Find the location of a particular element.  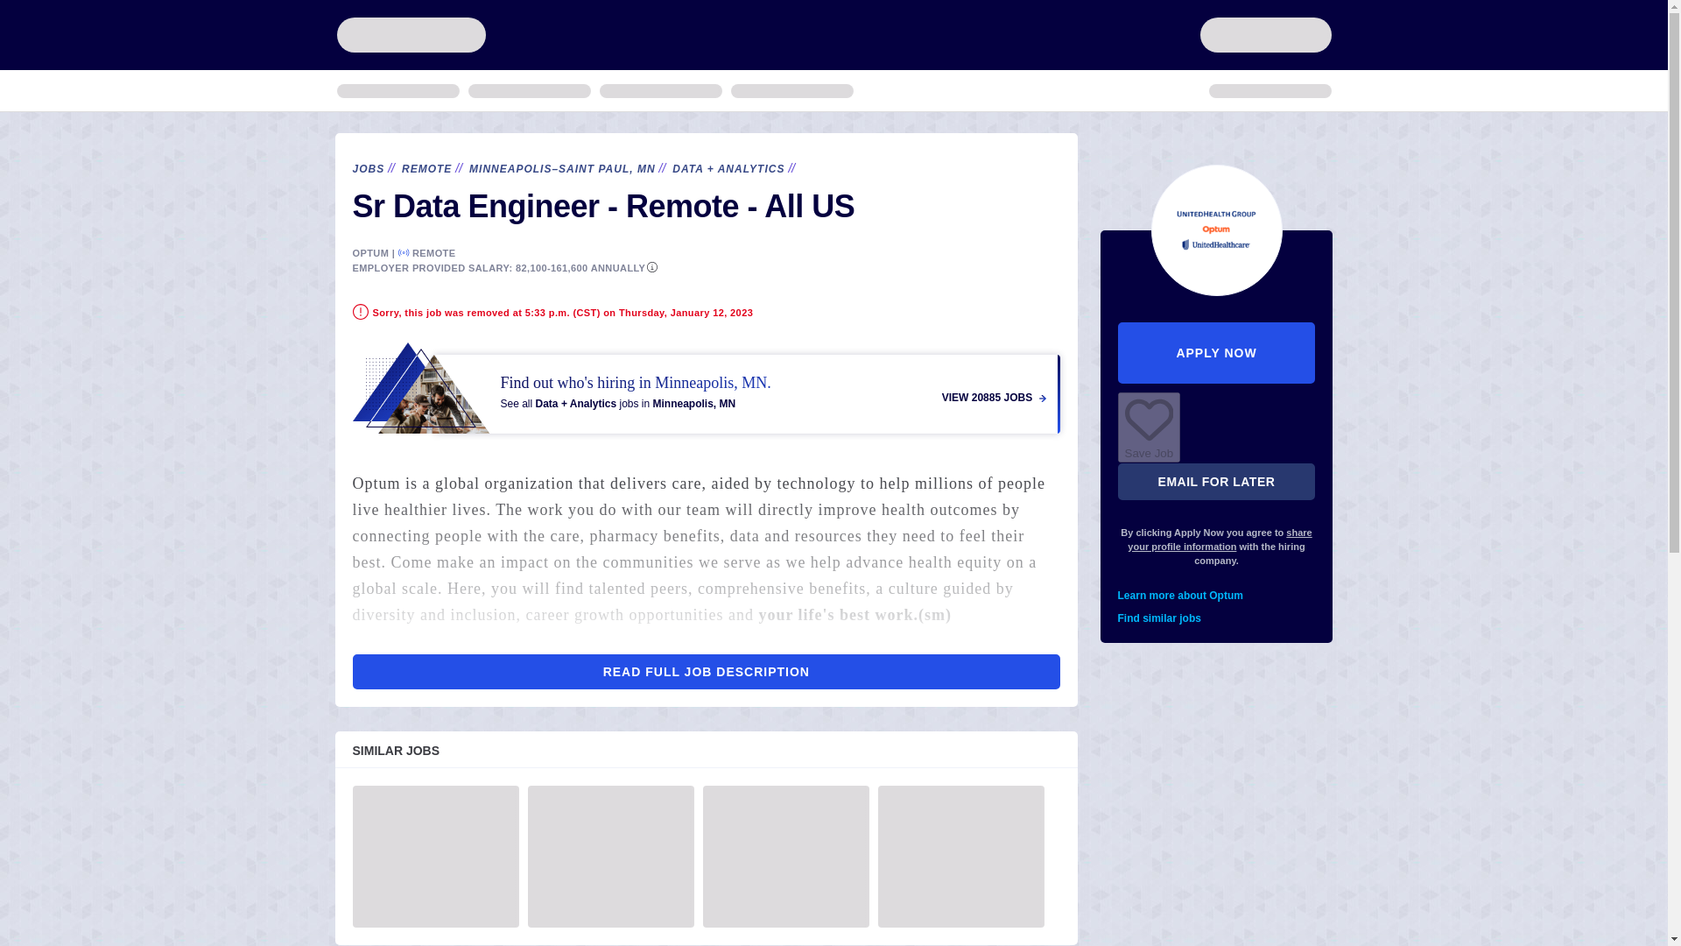

View 20885 Jobs is located at coordinates (706, 387).